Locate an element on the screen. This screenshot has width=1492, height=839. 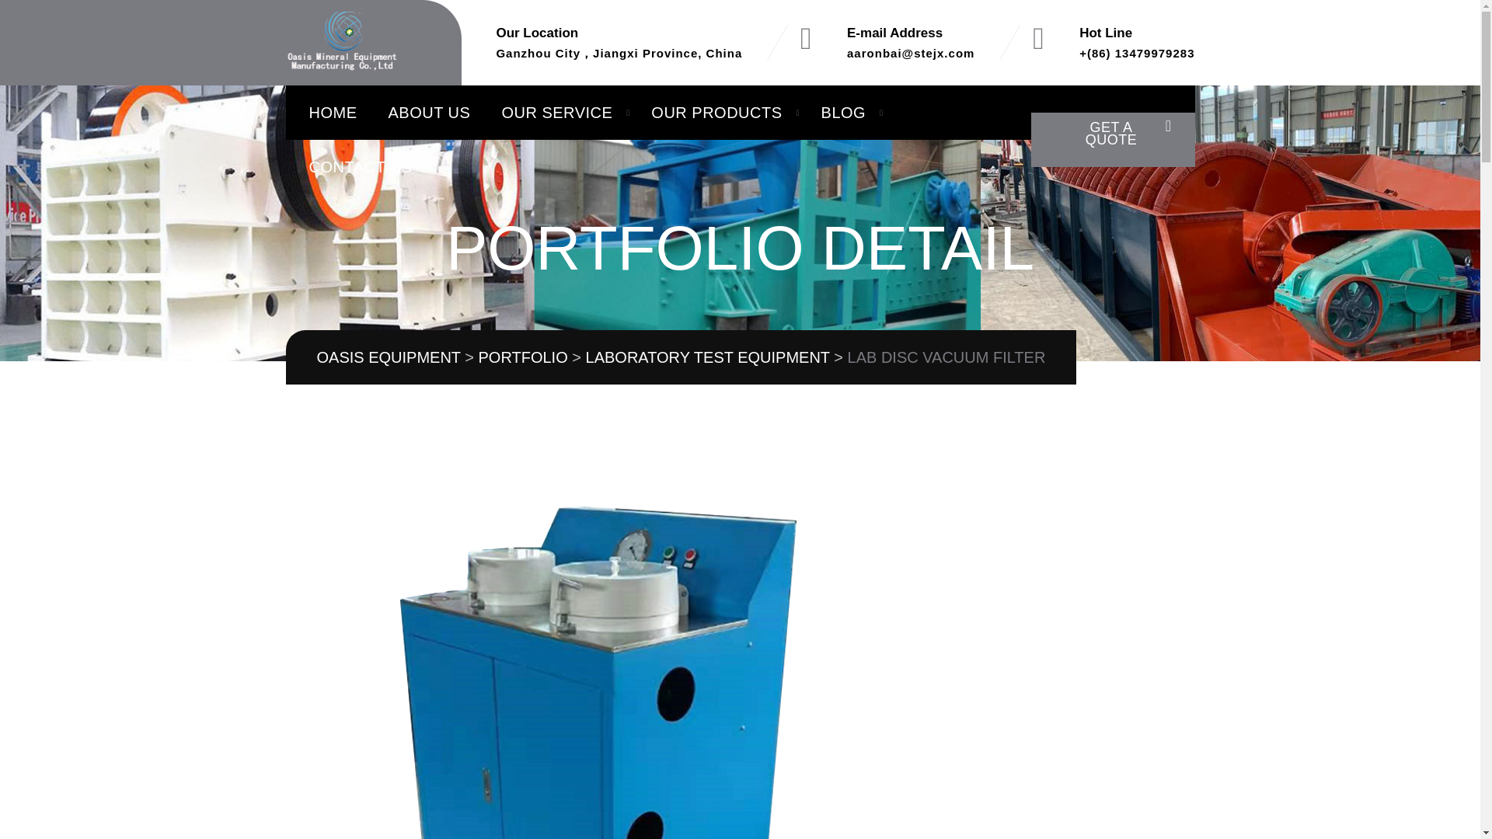
Oasis Equipment is located at coordinates (343, 43).